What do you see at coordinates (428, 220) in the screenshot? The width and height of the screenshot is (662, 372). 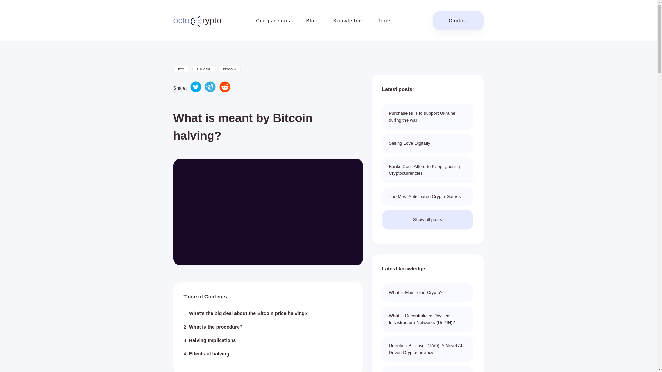 I see `Halving Implications` at bounding box center [428, 220].